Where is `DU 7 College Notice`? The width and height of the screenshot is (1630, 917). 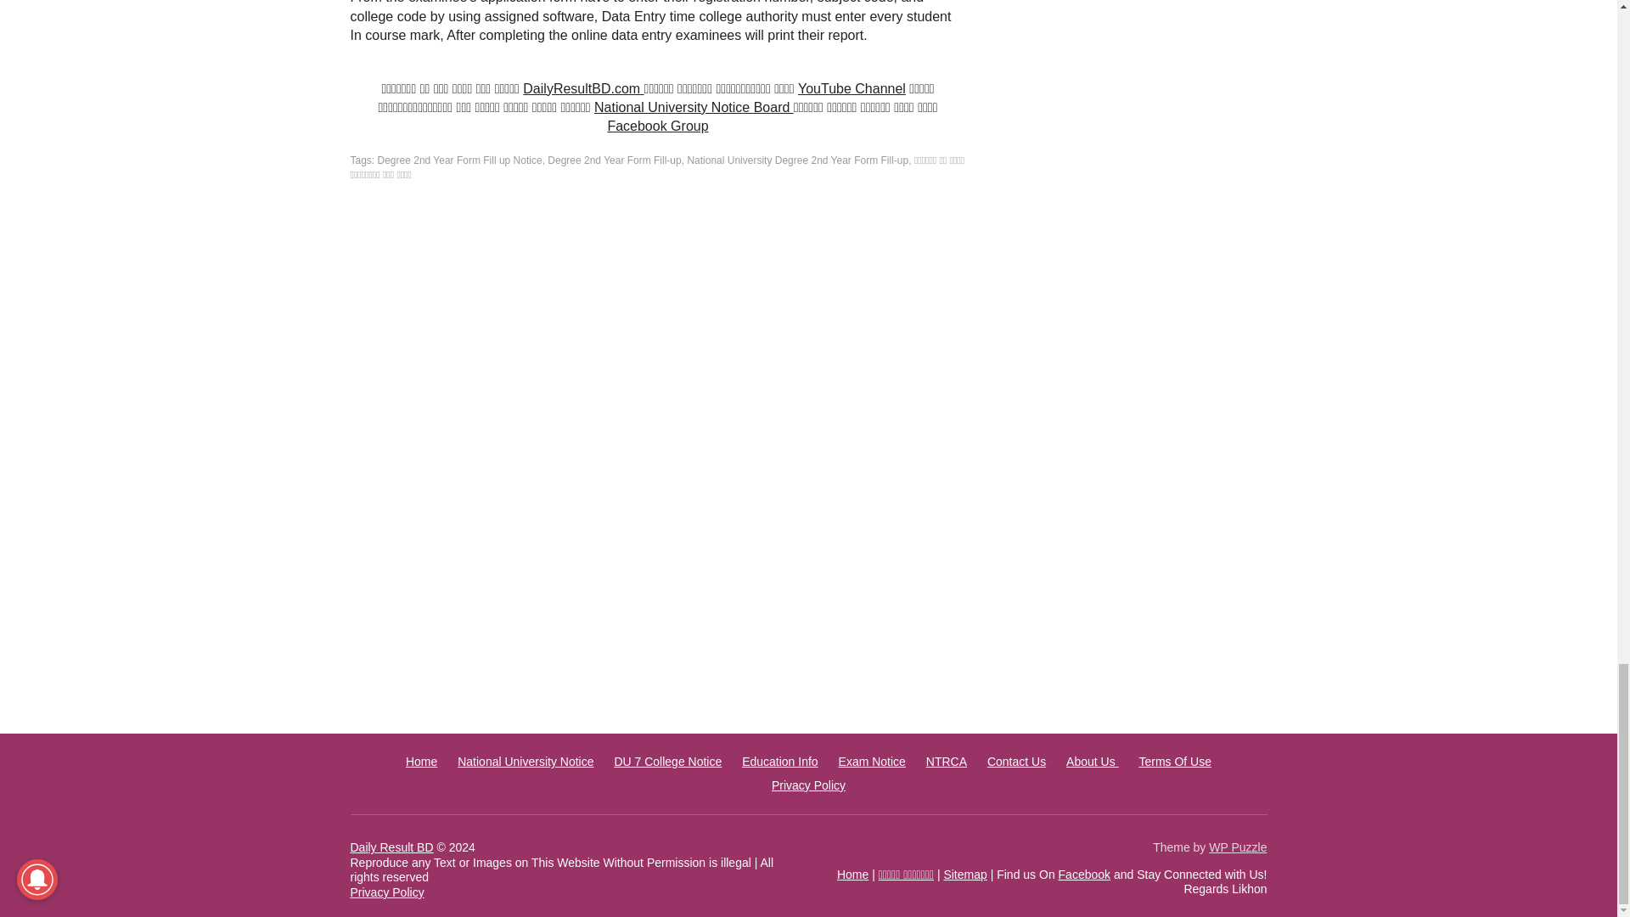 DU 7 College Notice is located at coordinates (667, 761).